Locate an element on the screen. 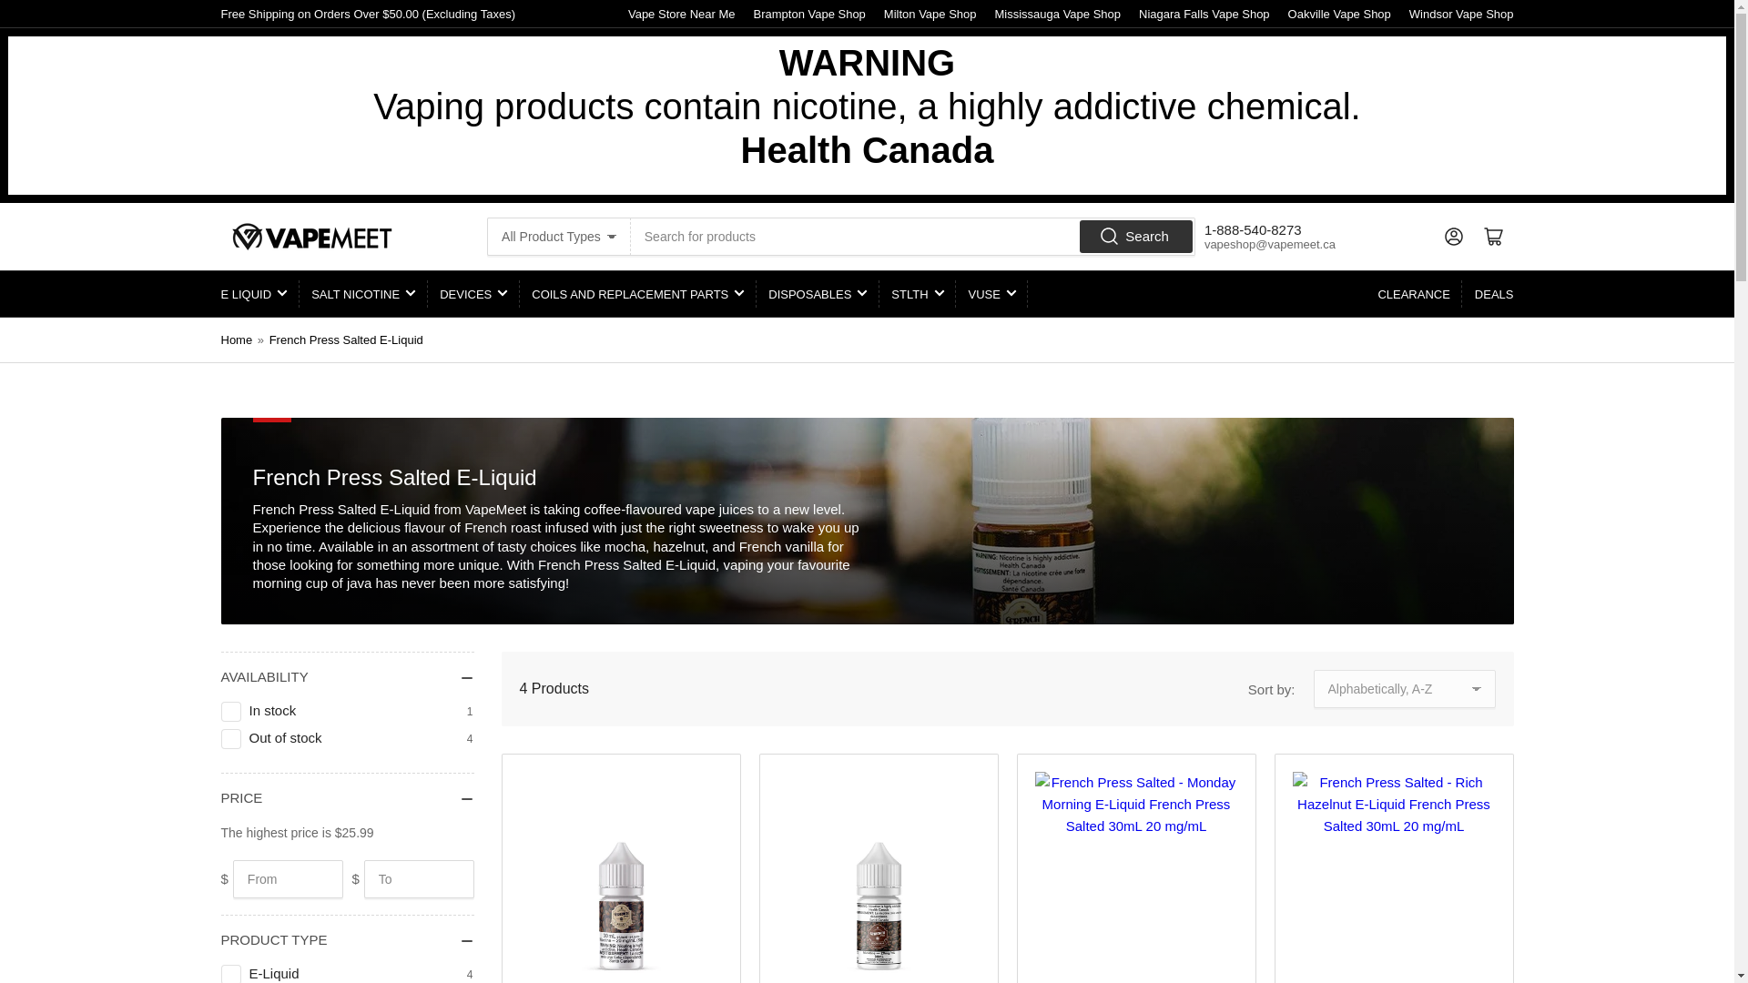 The height and width of the screenshot is (983, 1748). Milton Vape Shop is located at coordinates (930, 13).